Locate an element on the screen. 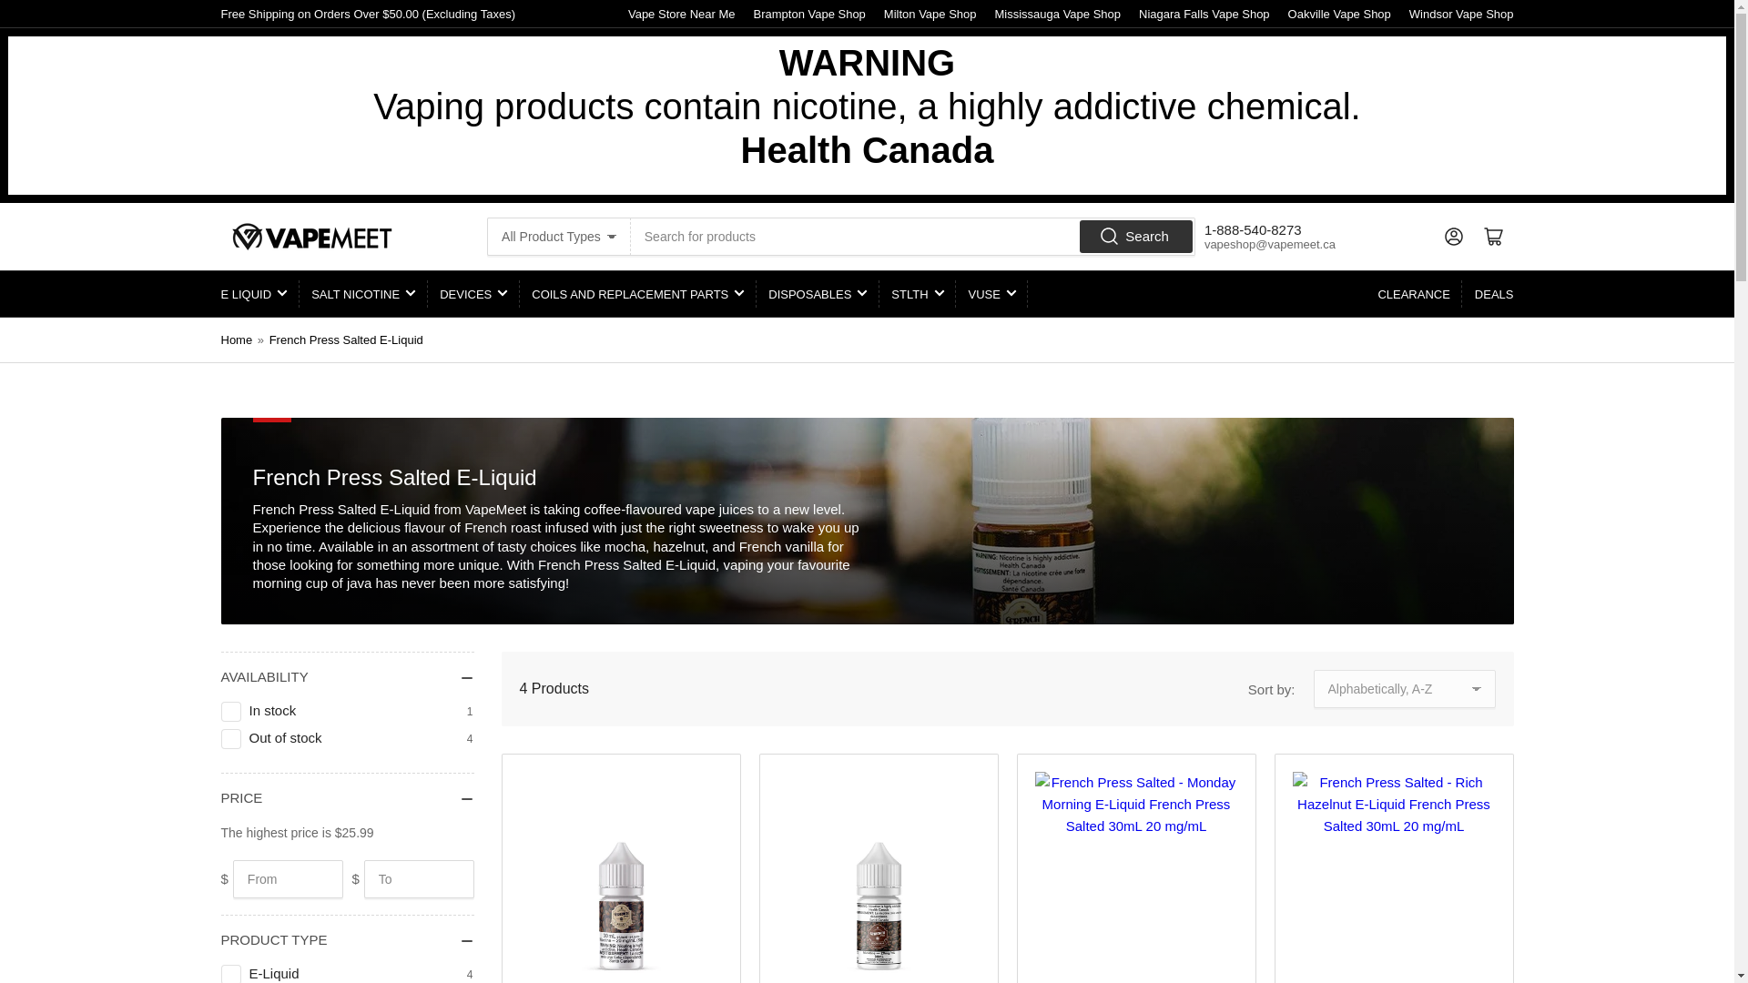 The height and width of the screenshot is (983, 1748). Milton Vape Shop is located at coordinates (930, 13).